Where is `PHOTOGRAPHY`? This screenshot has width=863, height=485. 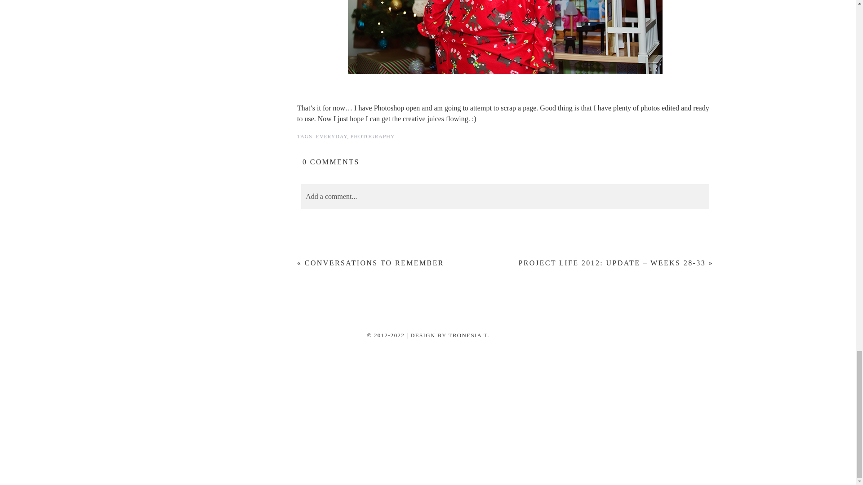 PHOTOGRAPHY is located at coordinates (372, 137).